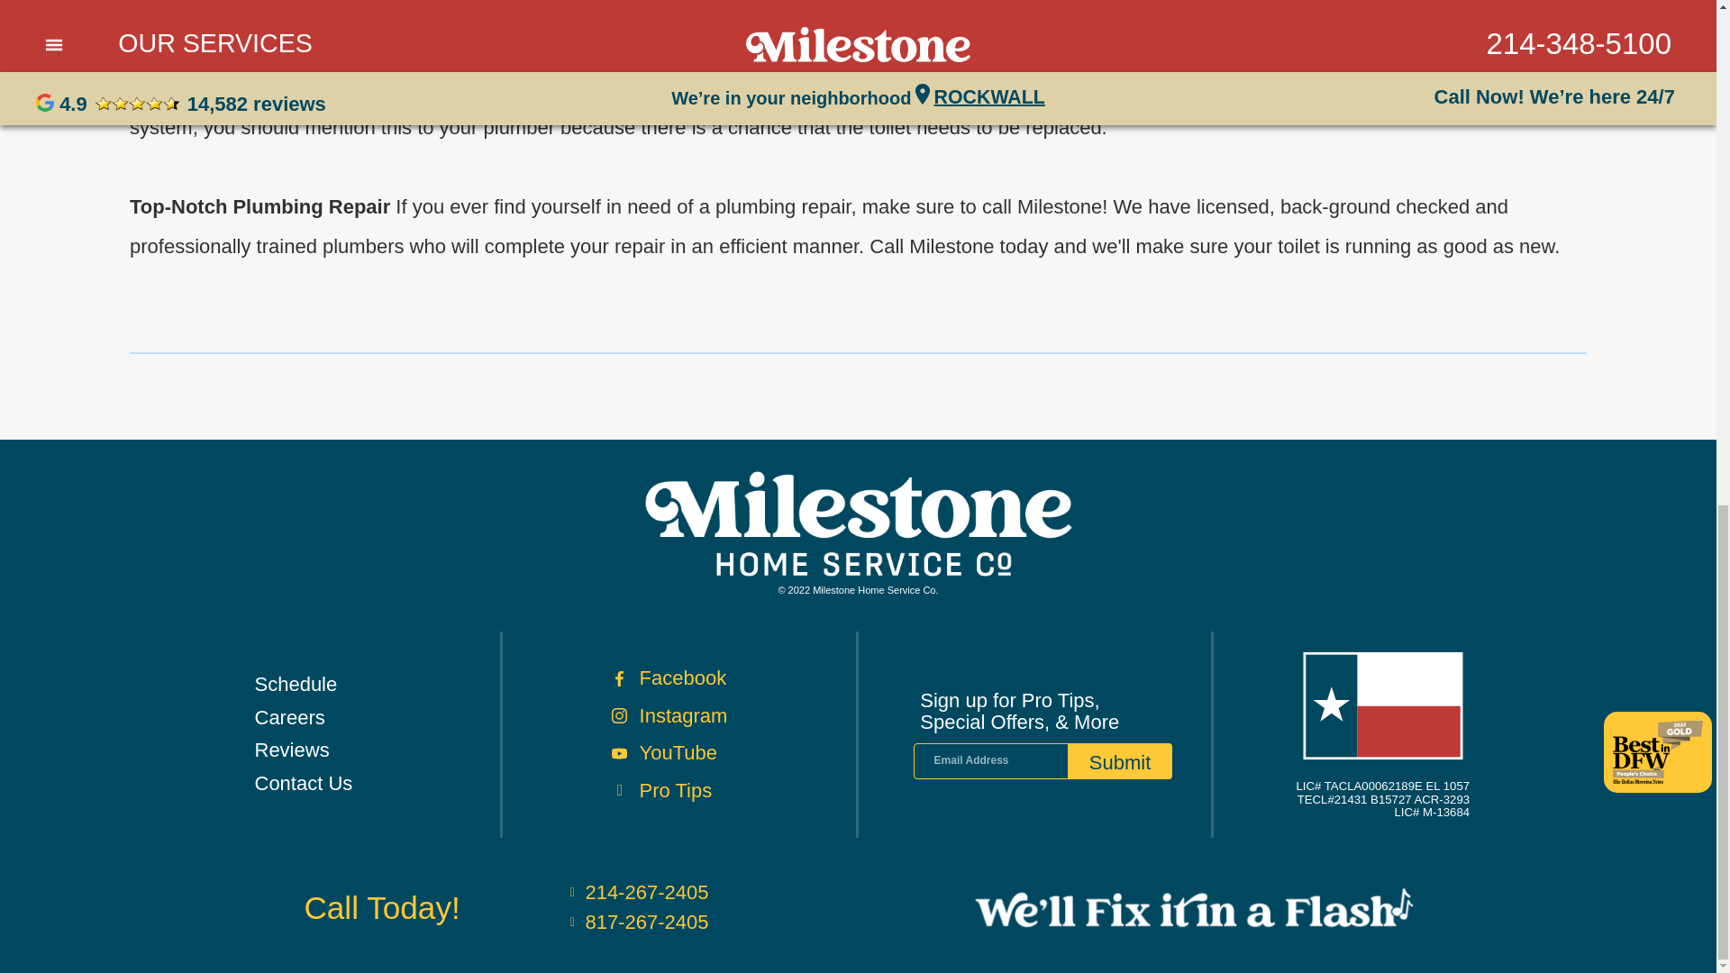  What do you see at coordinates (368, 784) in the screenshot?
I see `Contact Us` at bounding box center [368, 784].